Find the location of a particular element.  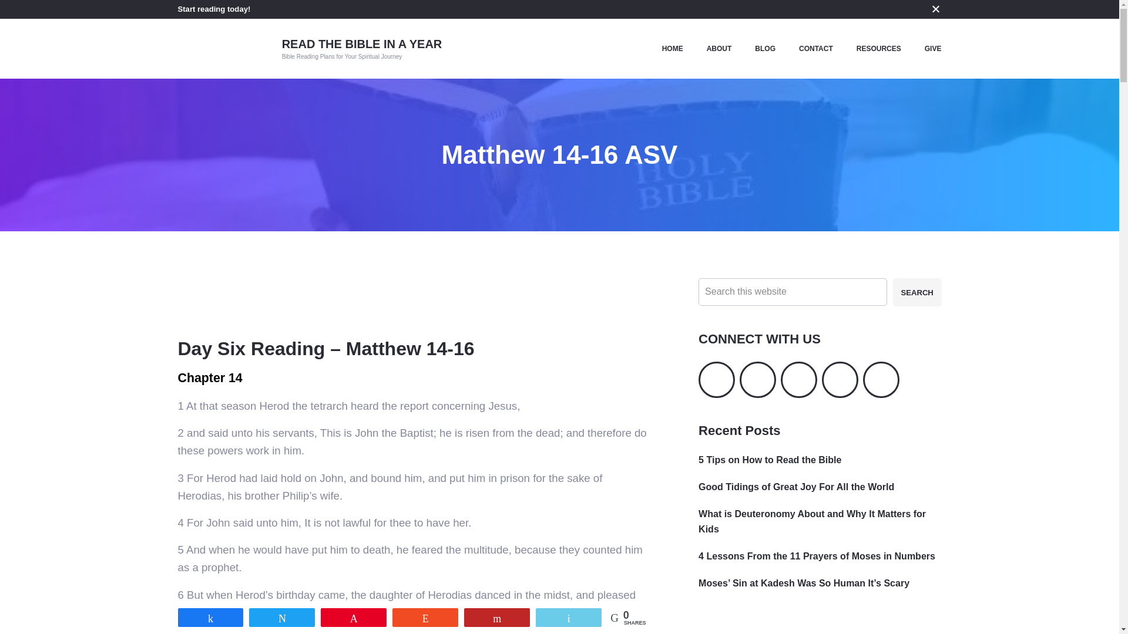

Advertisement is located at coordinates (391, 304).